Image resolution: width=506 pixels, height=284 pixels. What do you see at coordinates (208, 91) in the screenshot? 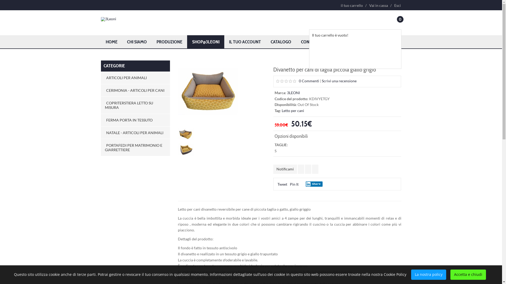
I see `Divanetto per cani di taglia piccola giallo grigio` at bounding box center [208, 91].